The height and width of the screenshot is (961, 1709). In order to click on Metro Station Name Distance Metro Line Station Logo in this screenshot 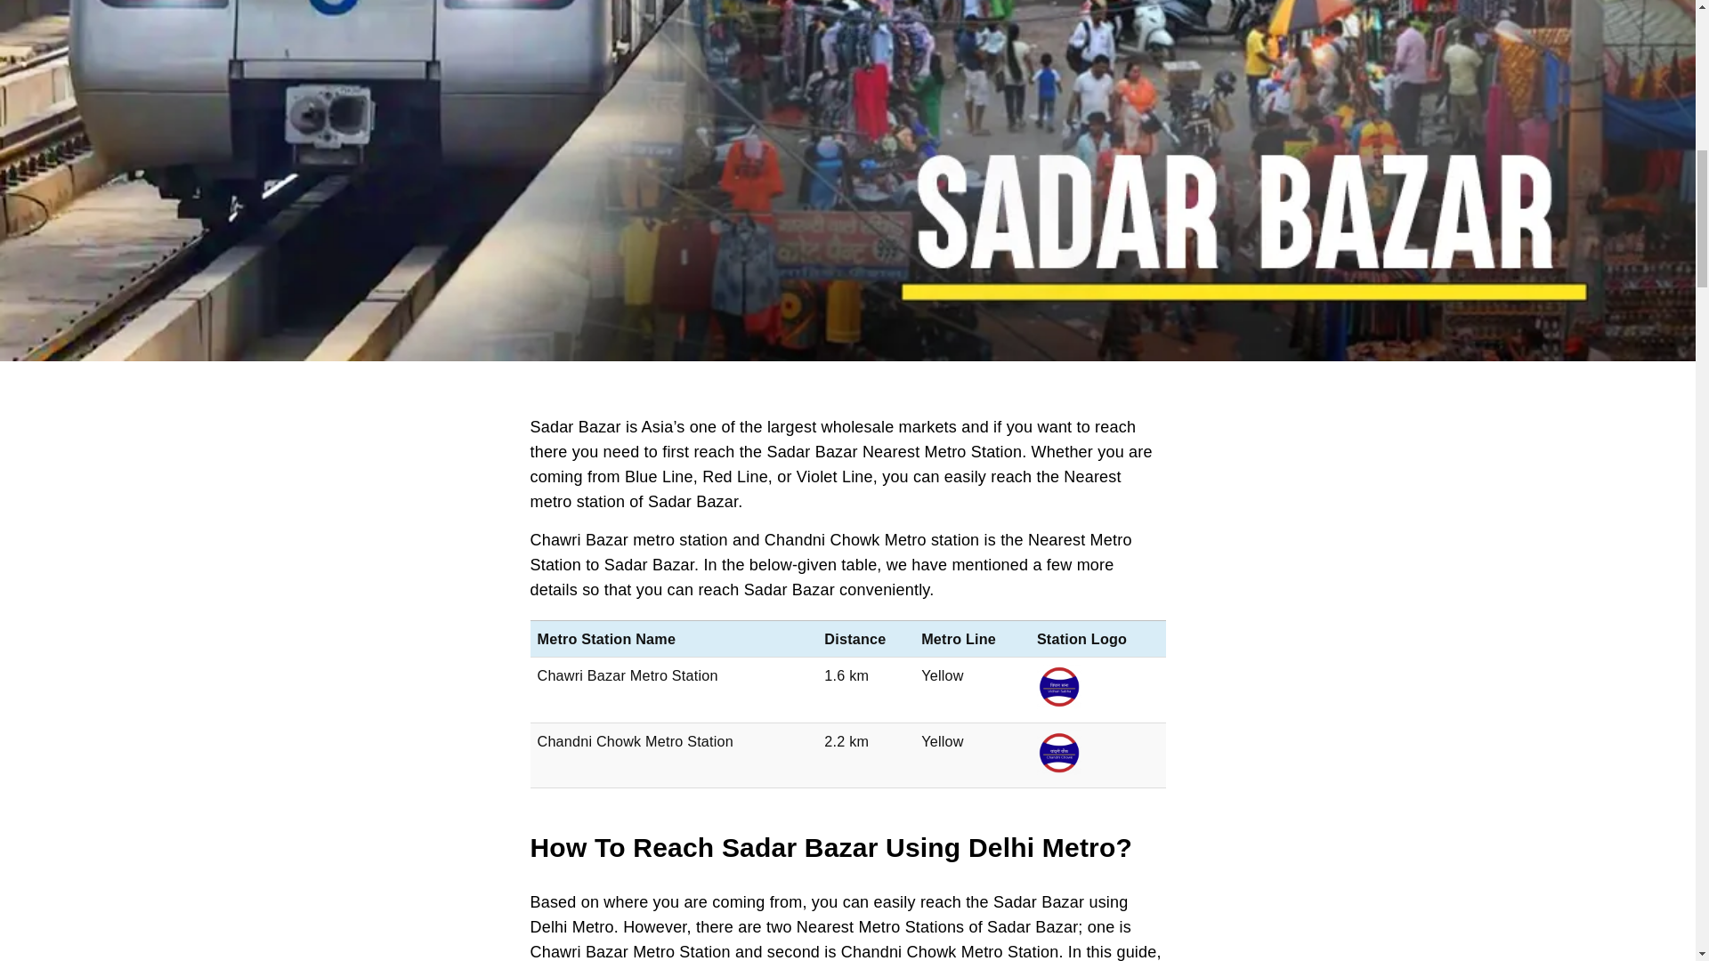, I will do `click(847, 637)`.